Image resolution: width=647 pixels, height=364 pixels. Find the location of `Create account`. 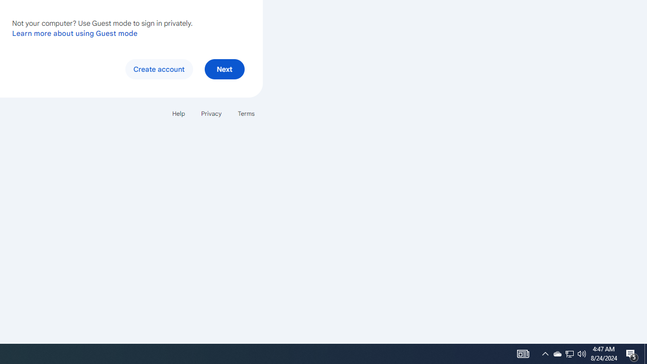

Create account is located at coordinates (159, 69).